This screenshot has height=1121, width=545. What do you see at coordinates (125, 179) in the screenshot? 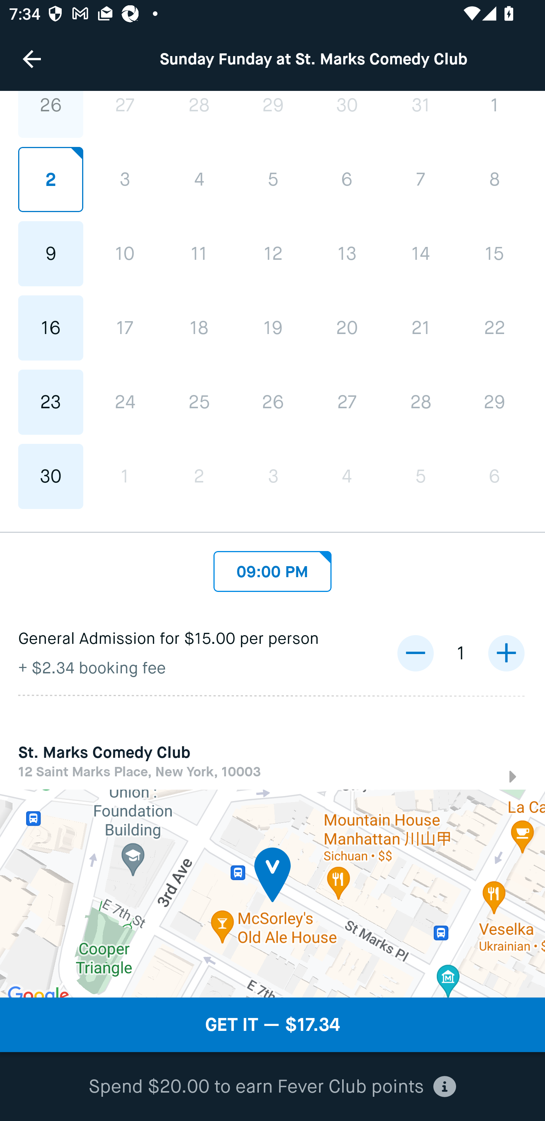
I see `3` at bounding box center [125, 179].